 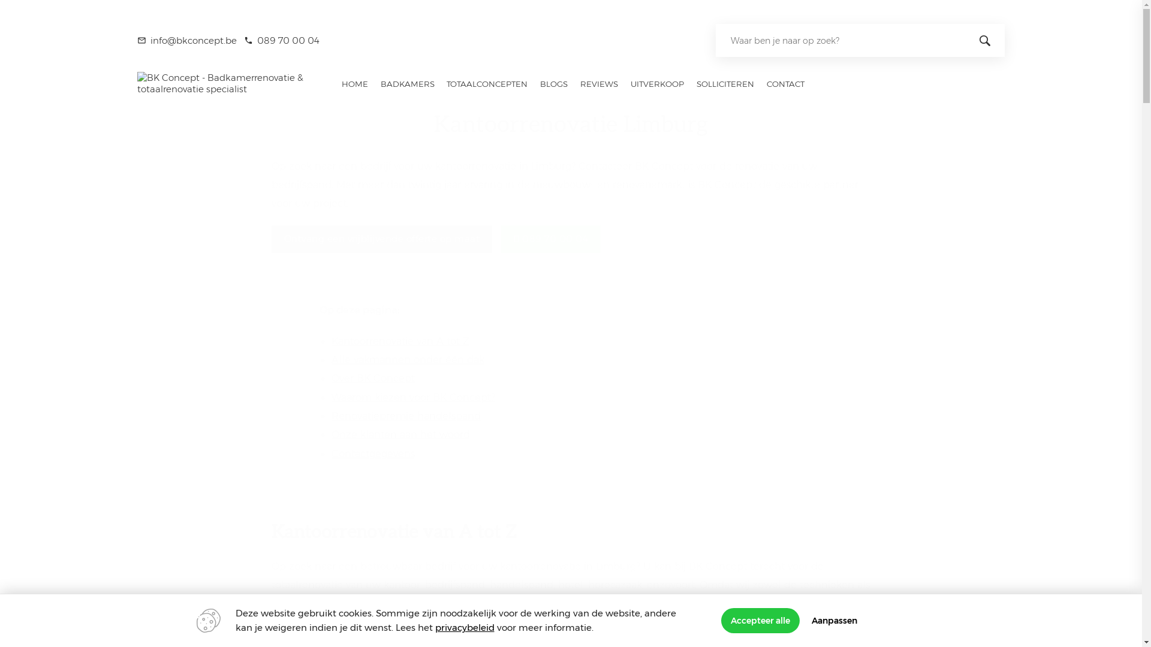 What do you see at coordinates (400, 435) in the screenshot?
I see `Onze klanten aan het woord` at bounding box center [400, 435].